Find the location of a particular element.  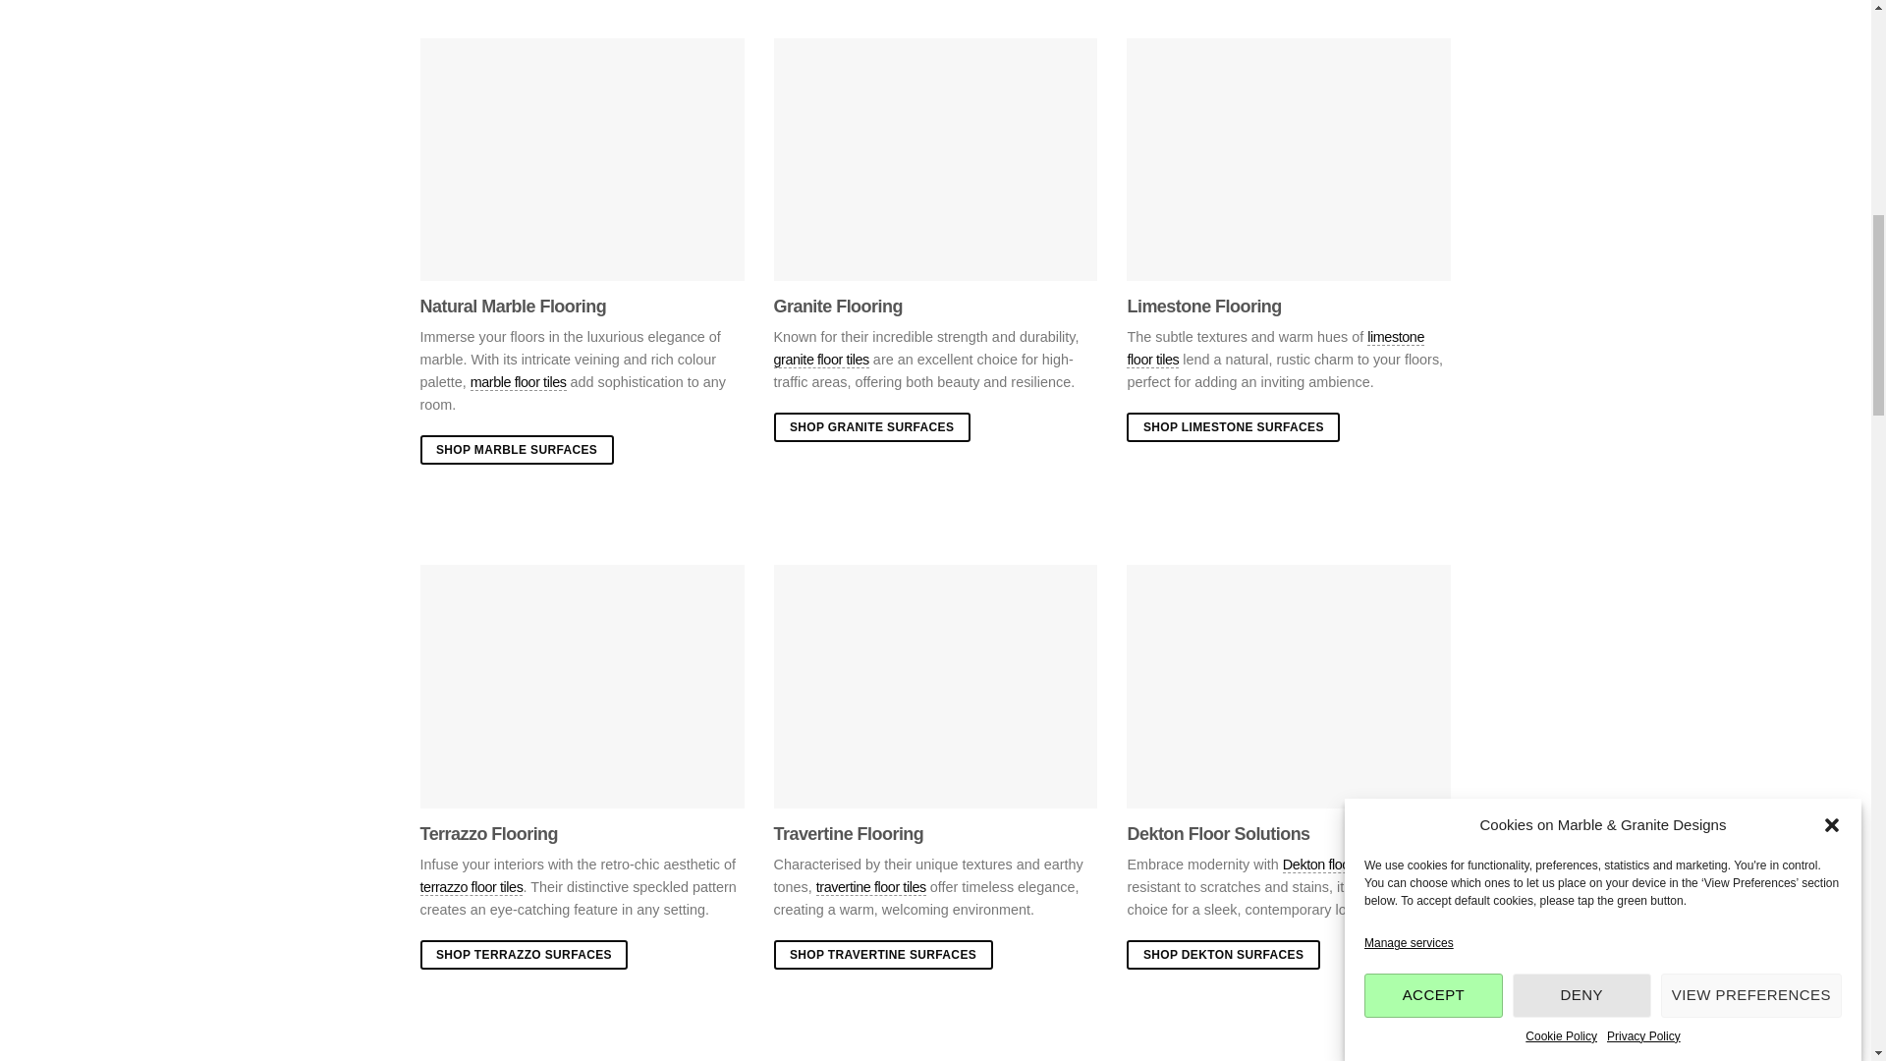

DENY is located at coordinates (1581, 159).